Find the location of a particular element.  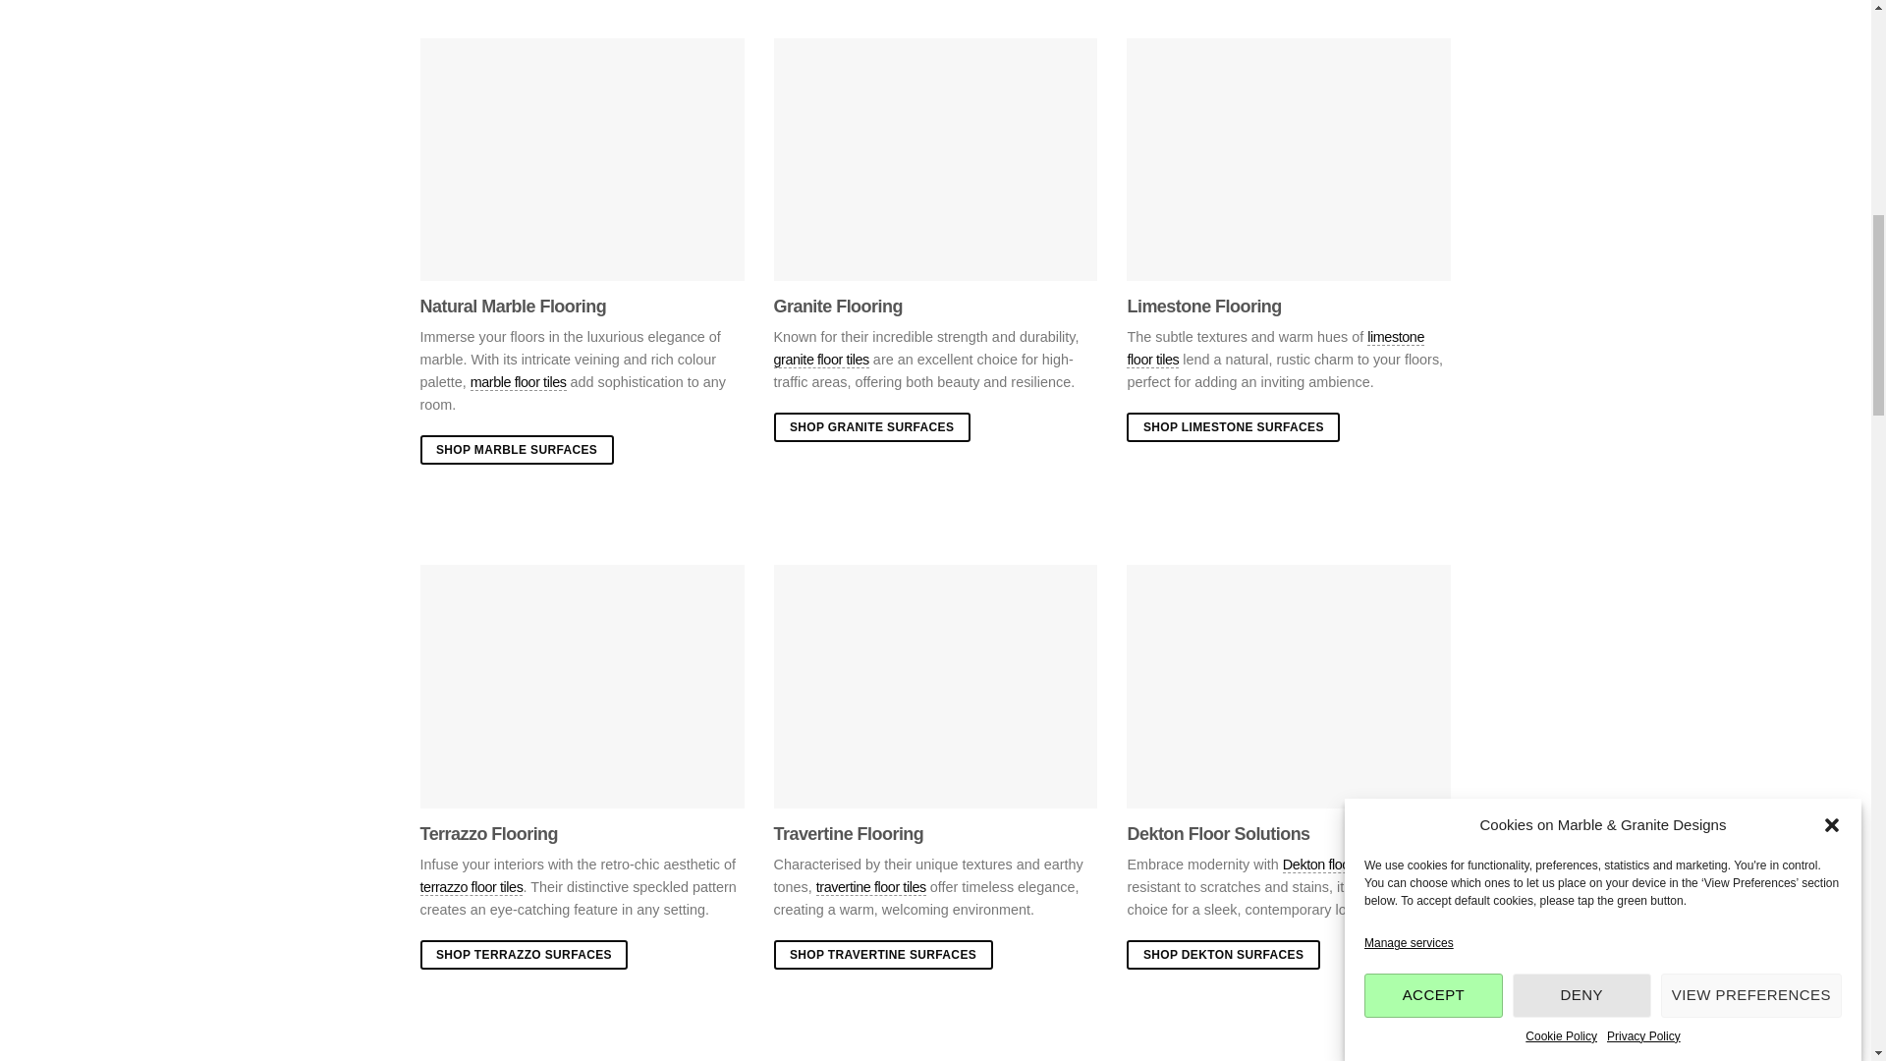

DENY is located at coordinates (1581, 159).